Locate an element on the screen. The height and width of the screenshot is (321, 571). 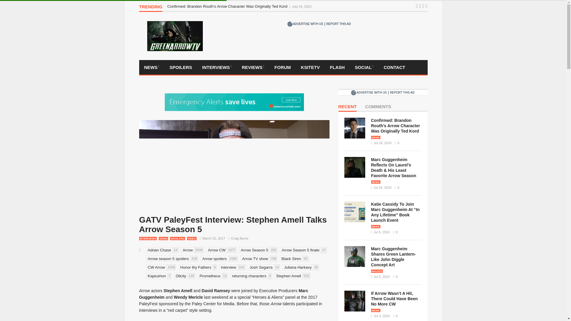
FLASH is located at coordinates (337, 67).